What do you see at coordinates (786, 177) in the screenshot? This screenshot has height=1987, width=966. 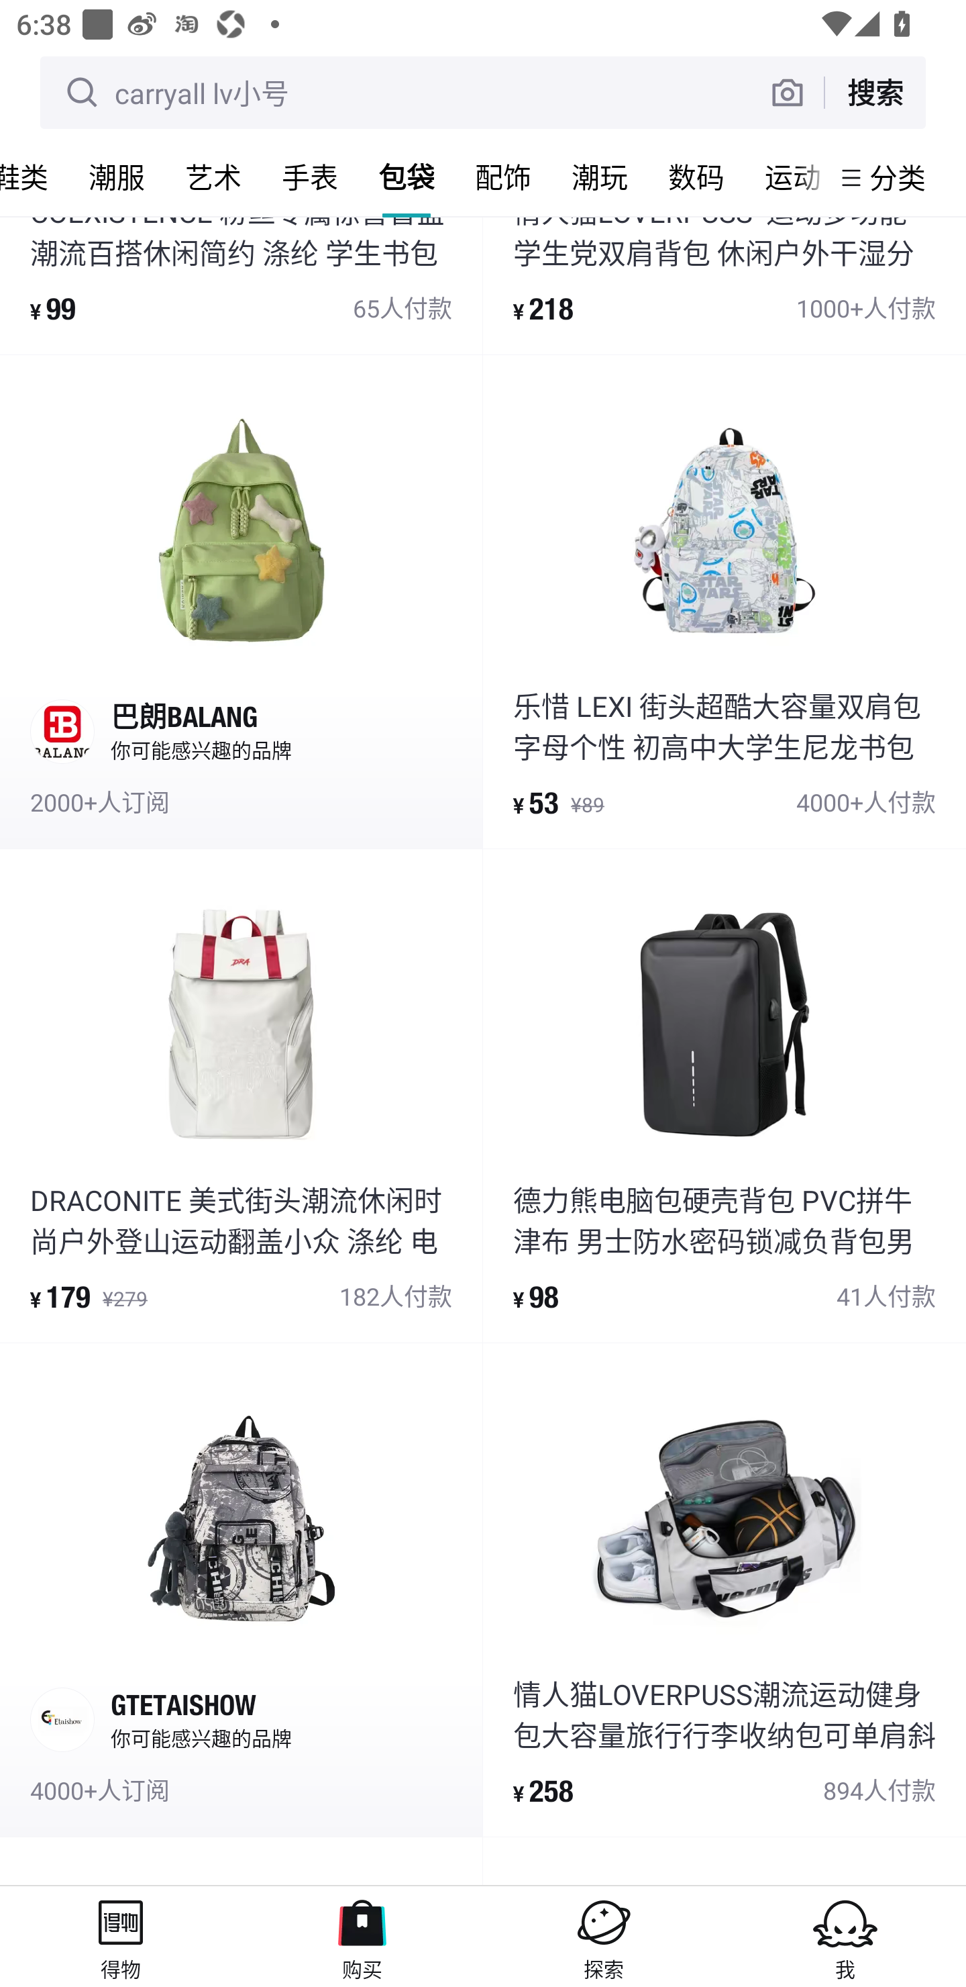 I see `运动` at bounding box center [786, 177].